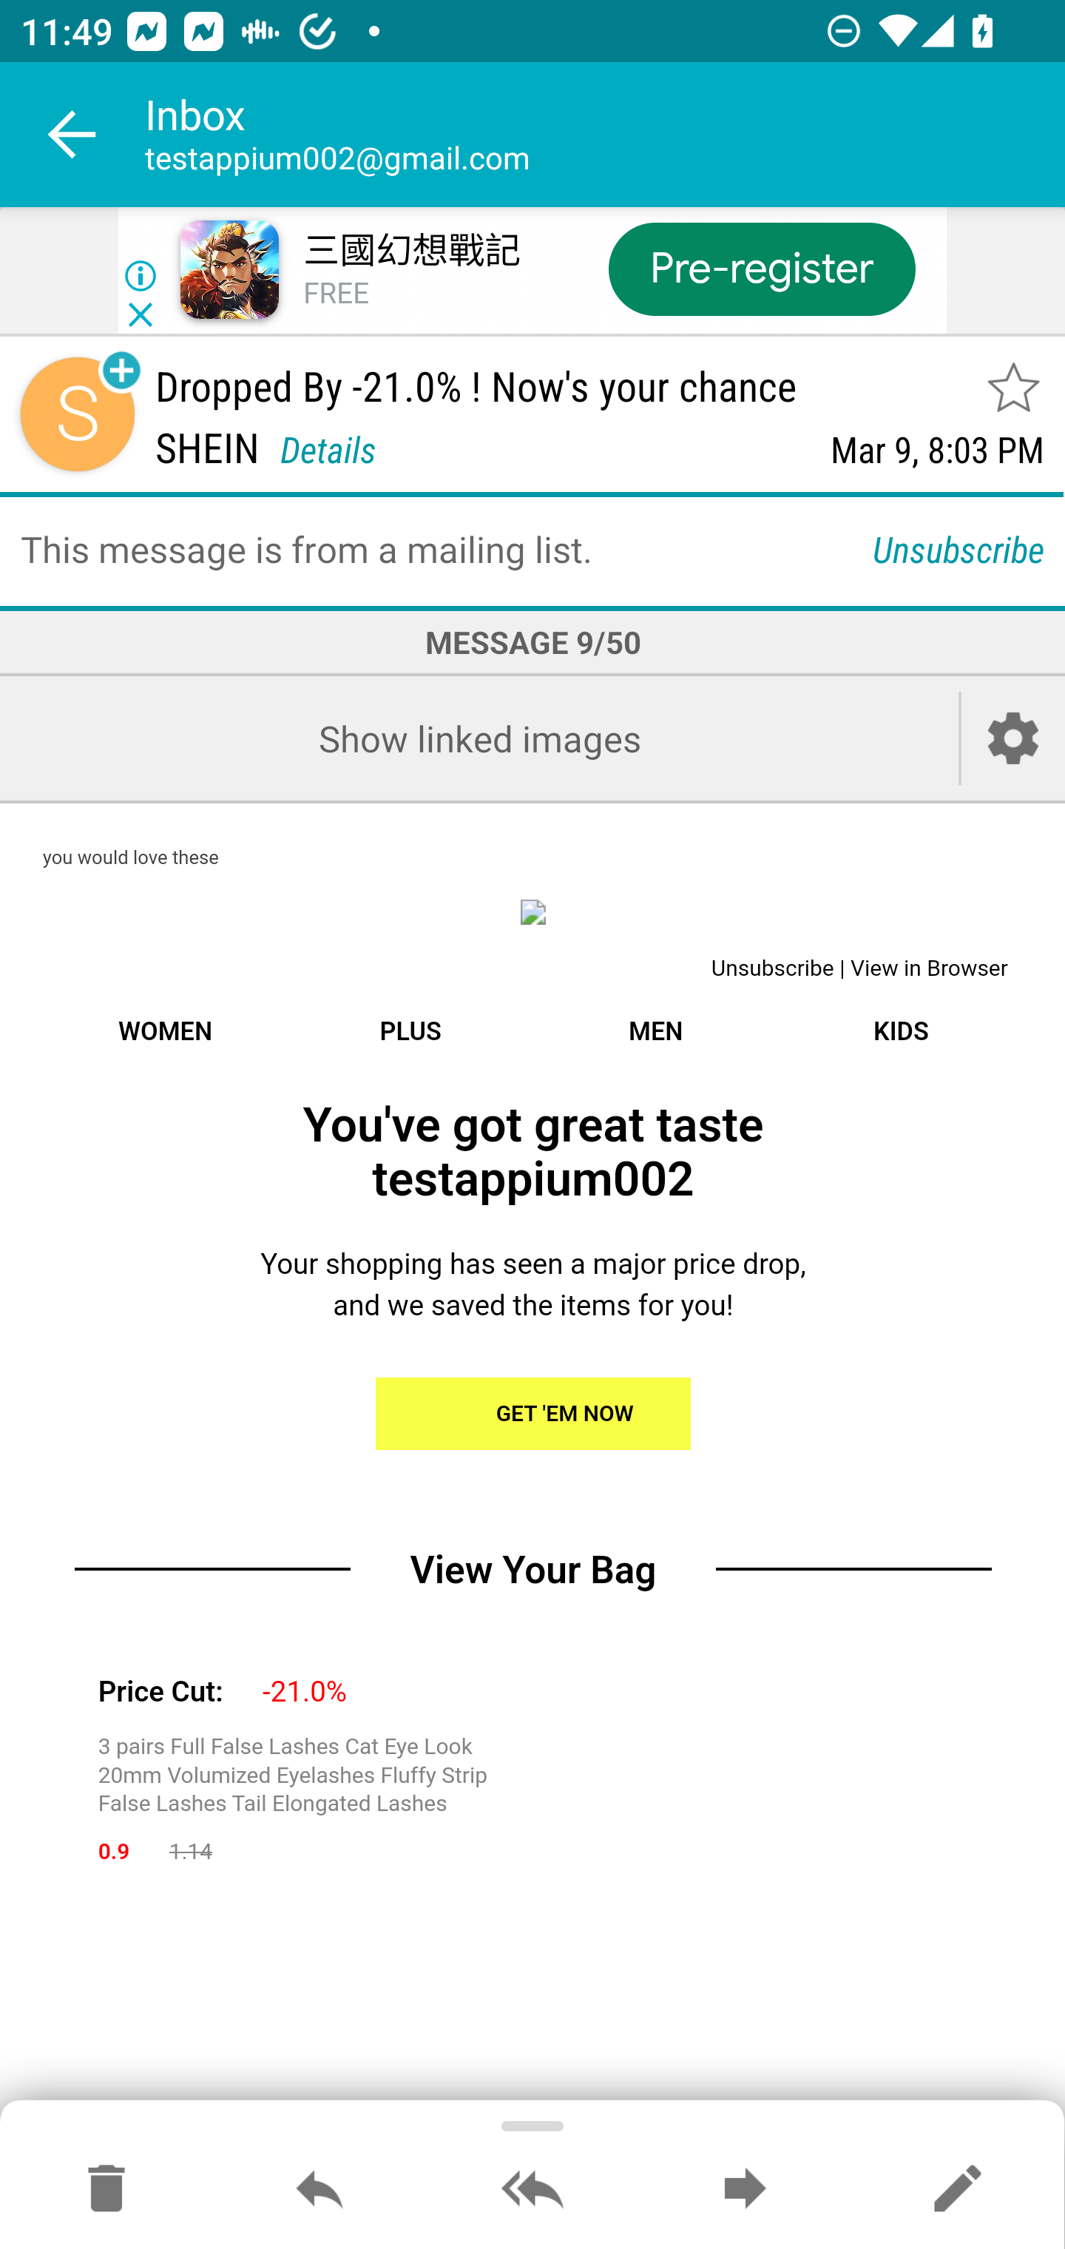 The image size is (1065, 2249). I want to click on WOMEN, so click(164, 1031).